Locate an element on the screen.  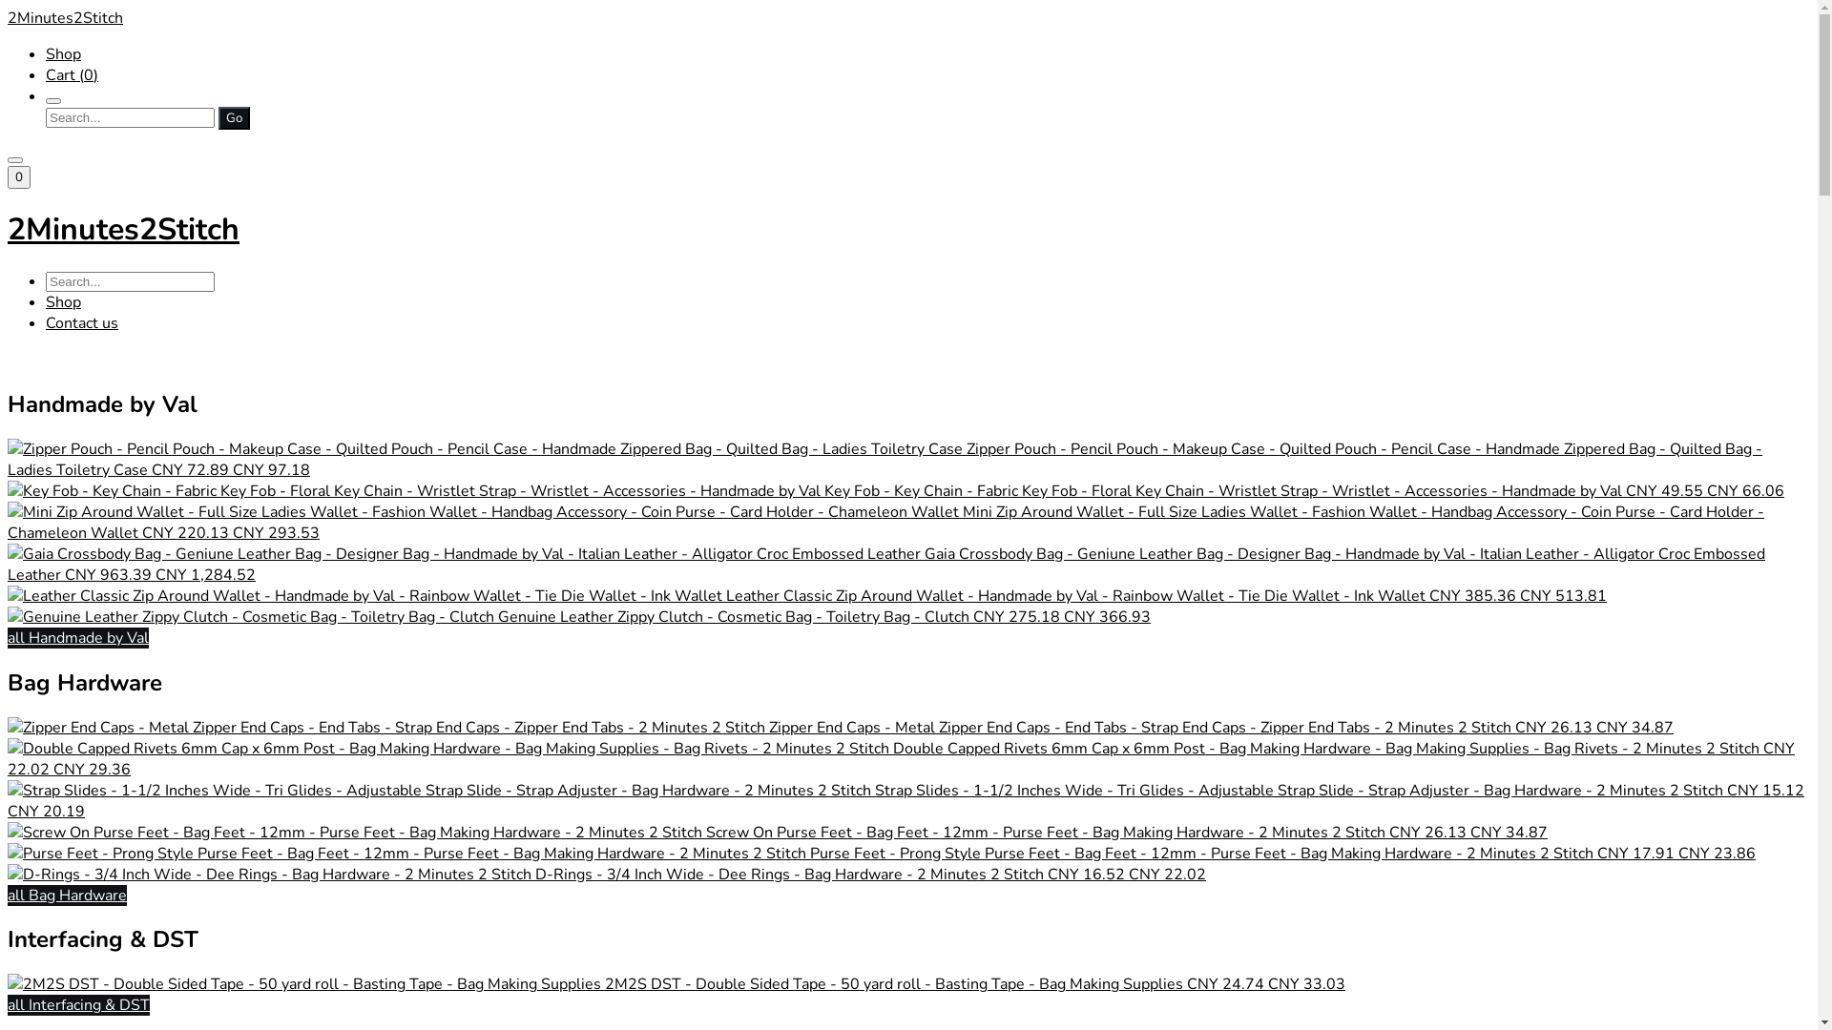
Shop is located at coordinates (63, 302).